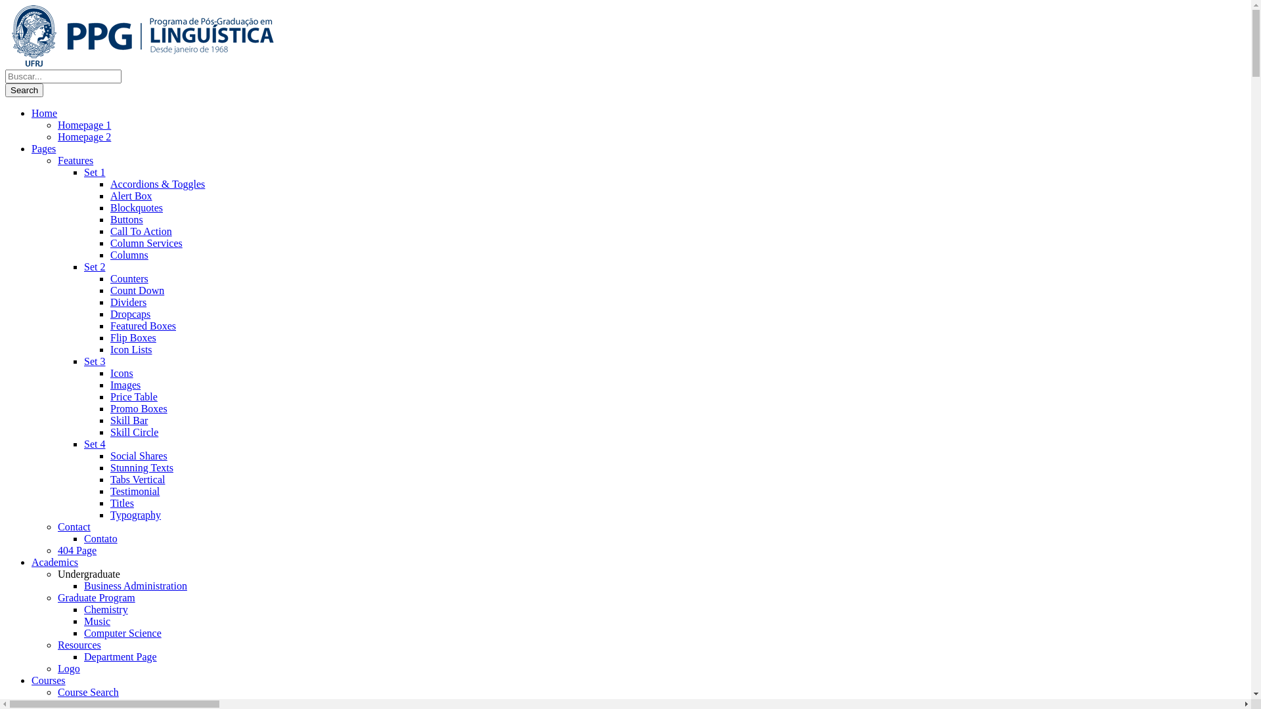  Describe the element at coordinates (129, 255) in the screenshot. I see `Columns` at that location.